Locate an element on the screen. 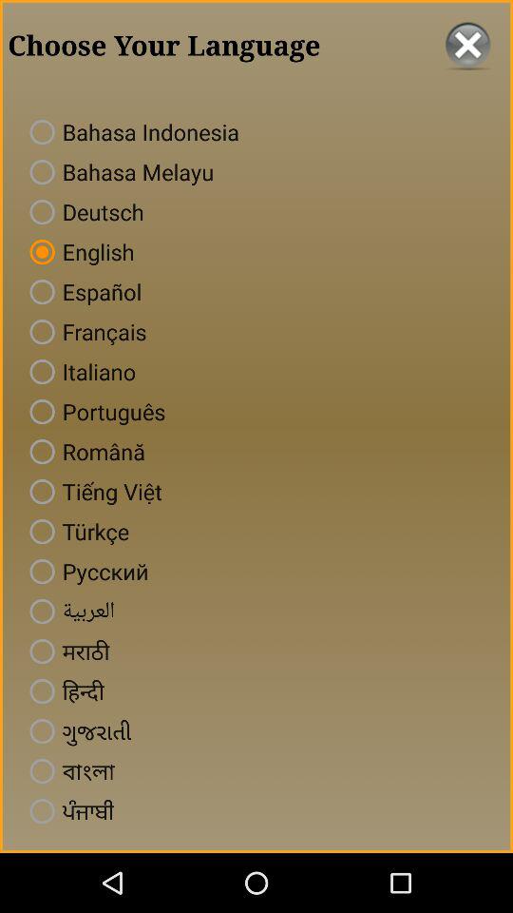  select the last language is located at coordinates (67, 810).